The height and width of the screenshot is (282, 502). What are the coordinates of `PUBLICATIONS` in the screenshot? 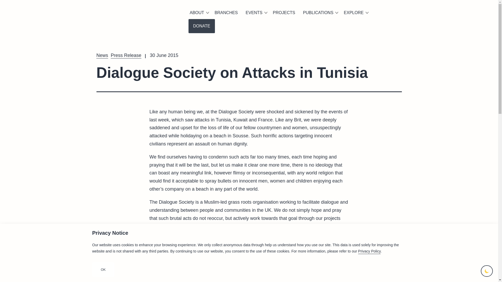 It's located at (320, 13).